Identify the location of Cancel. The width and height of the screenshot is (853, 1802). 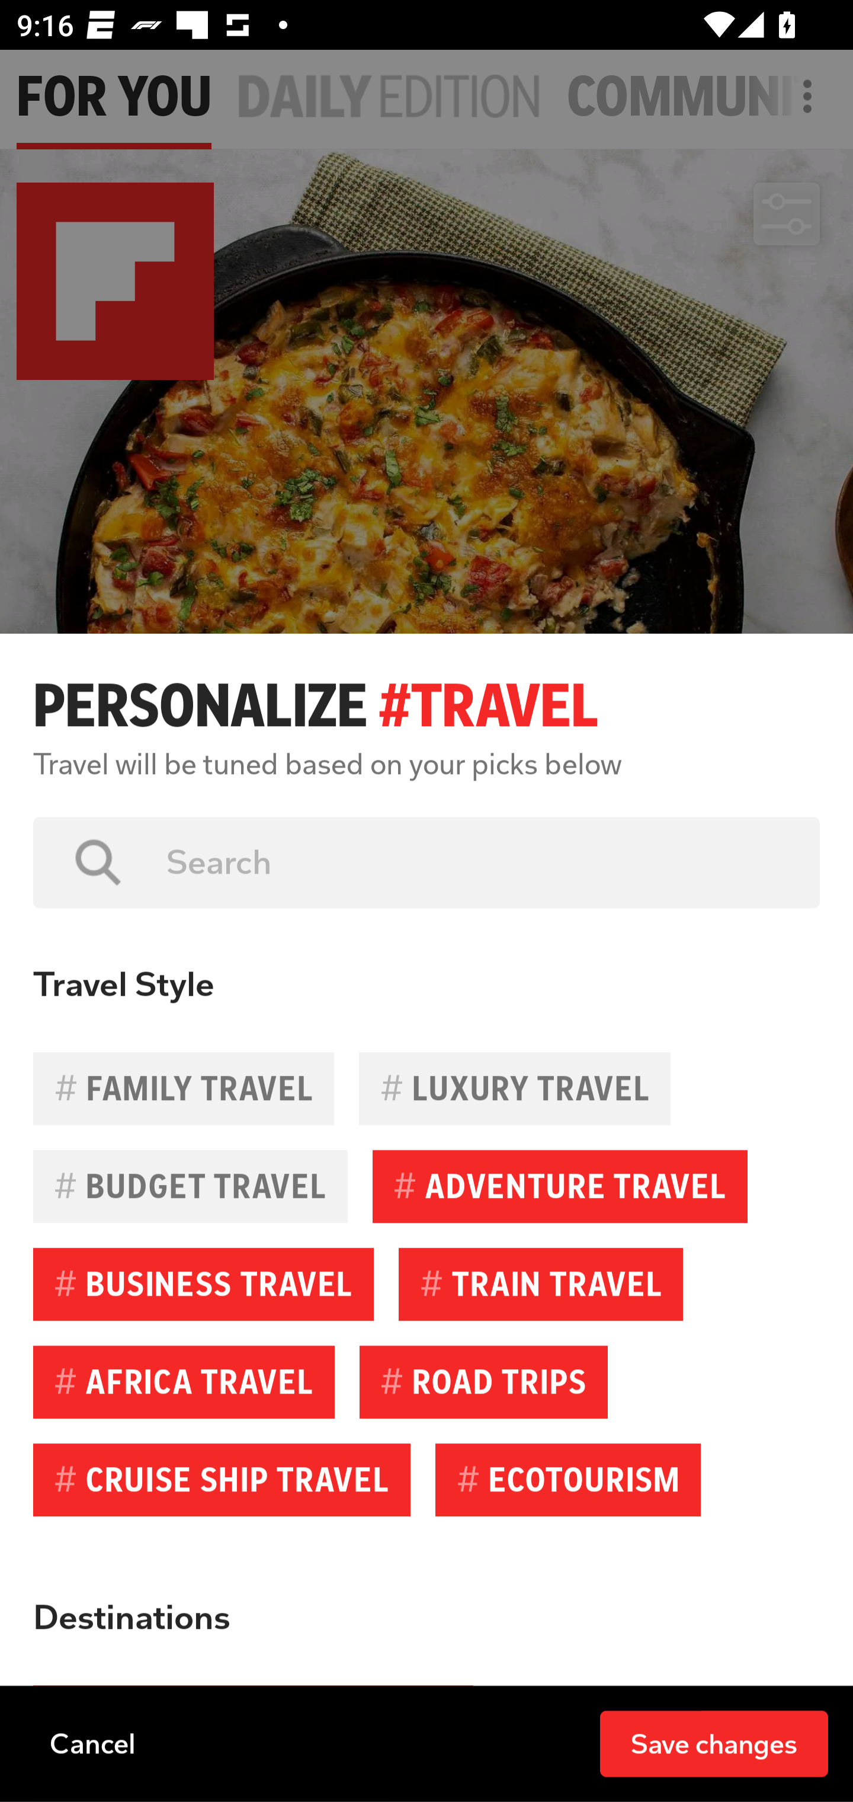
(92, 1743).